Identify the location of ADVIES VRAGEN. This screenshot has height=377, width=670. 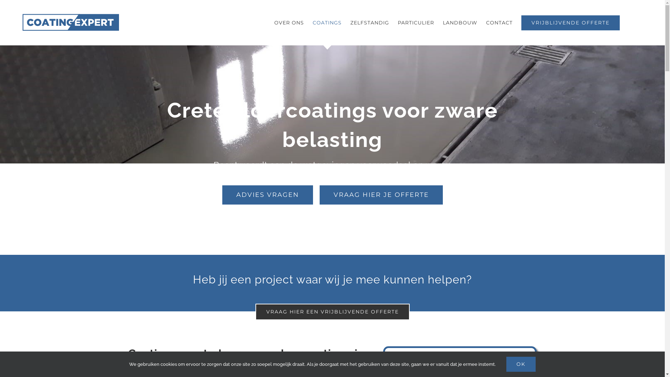
(267, 195).